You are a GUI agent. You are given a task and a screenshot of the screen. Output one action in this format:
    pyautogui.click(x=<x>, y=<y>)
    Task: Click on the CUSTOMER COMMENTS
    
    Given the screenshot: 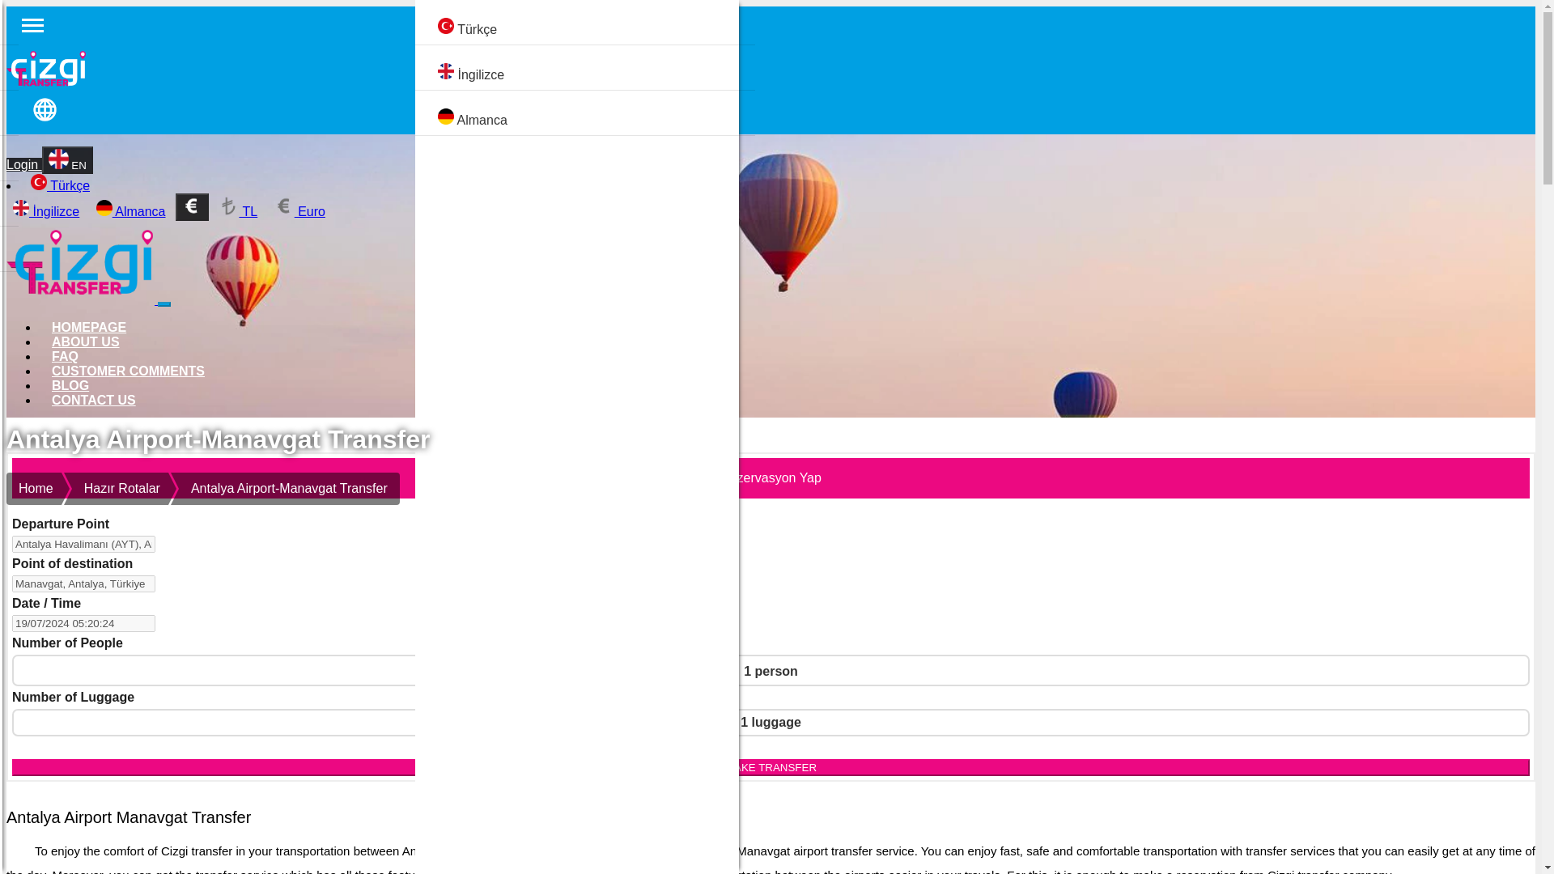 What is the action you would take?
    pyautogui.click(x=128, y=371)
    